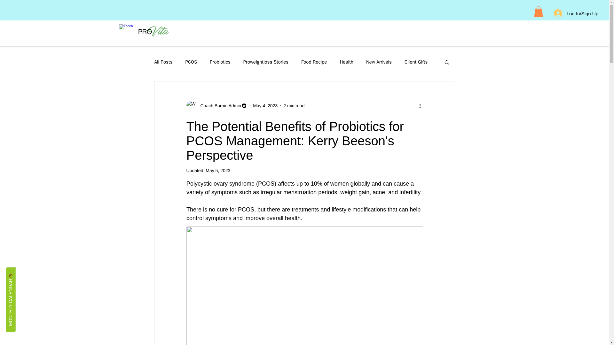 This screenshot has width=614, height=345. Describe the element at coordinates (218, 171) in the screenshot. I see `May 5, 2023` at that location.